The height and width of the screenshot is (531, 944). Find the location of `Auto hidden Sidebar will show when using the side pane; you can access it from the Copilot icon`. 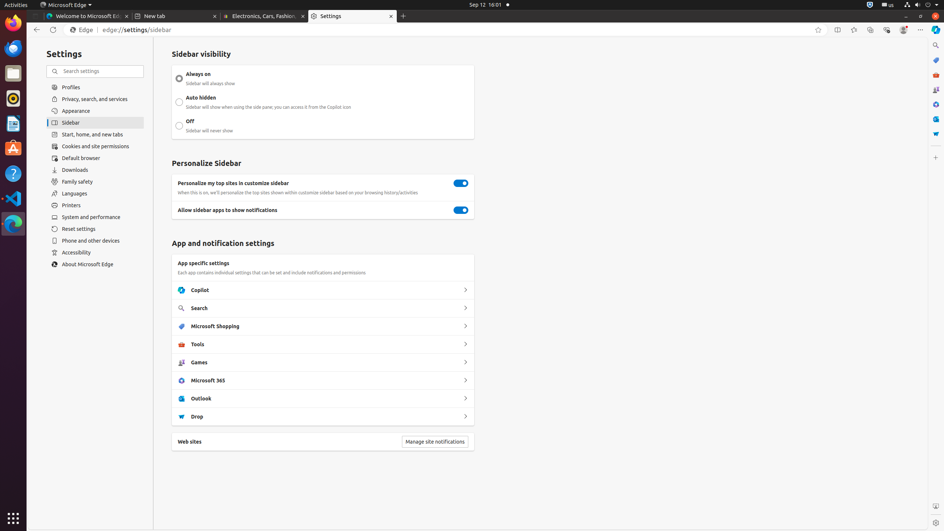

Auto hidden Sidebar will show when using the side pane; you can access it from the Copilot icon is located at coordinates (179, 102).